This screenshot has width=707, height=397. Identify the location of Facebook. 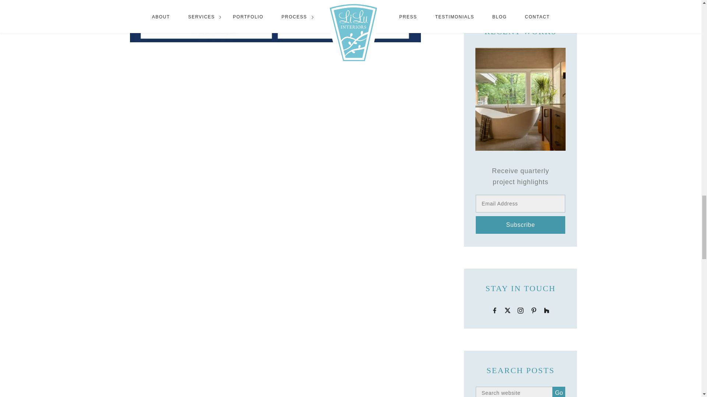
(494, 310).